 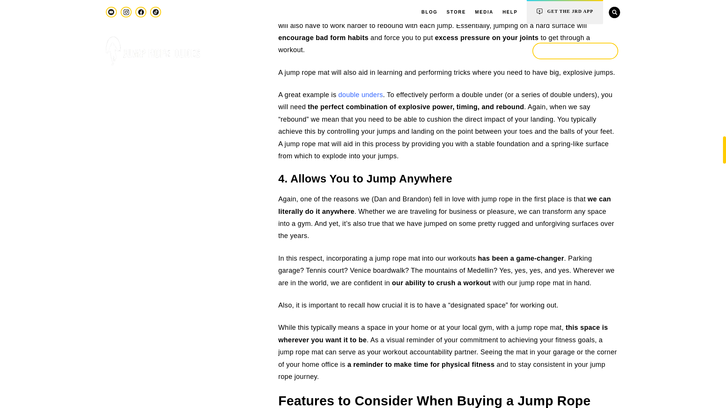 I want to click on double unders, so click(x=361, y=94).